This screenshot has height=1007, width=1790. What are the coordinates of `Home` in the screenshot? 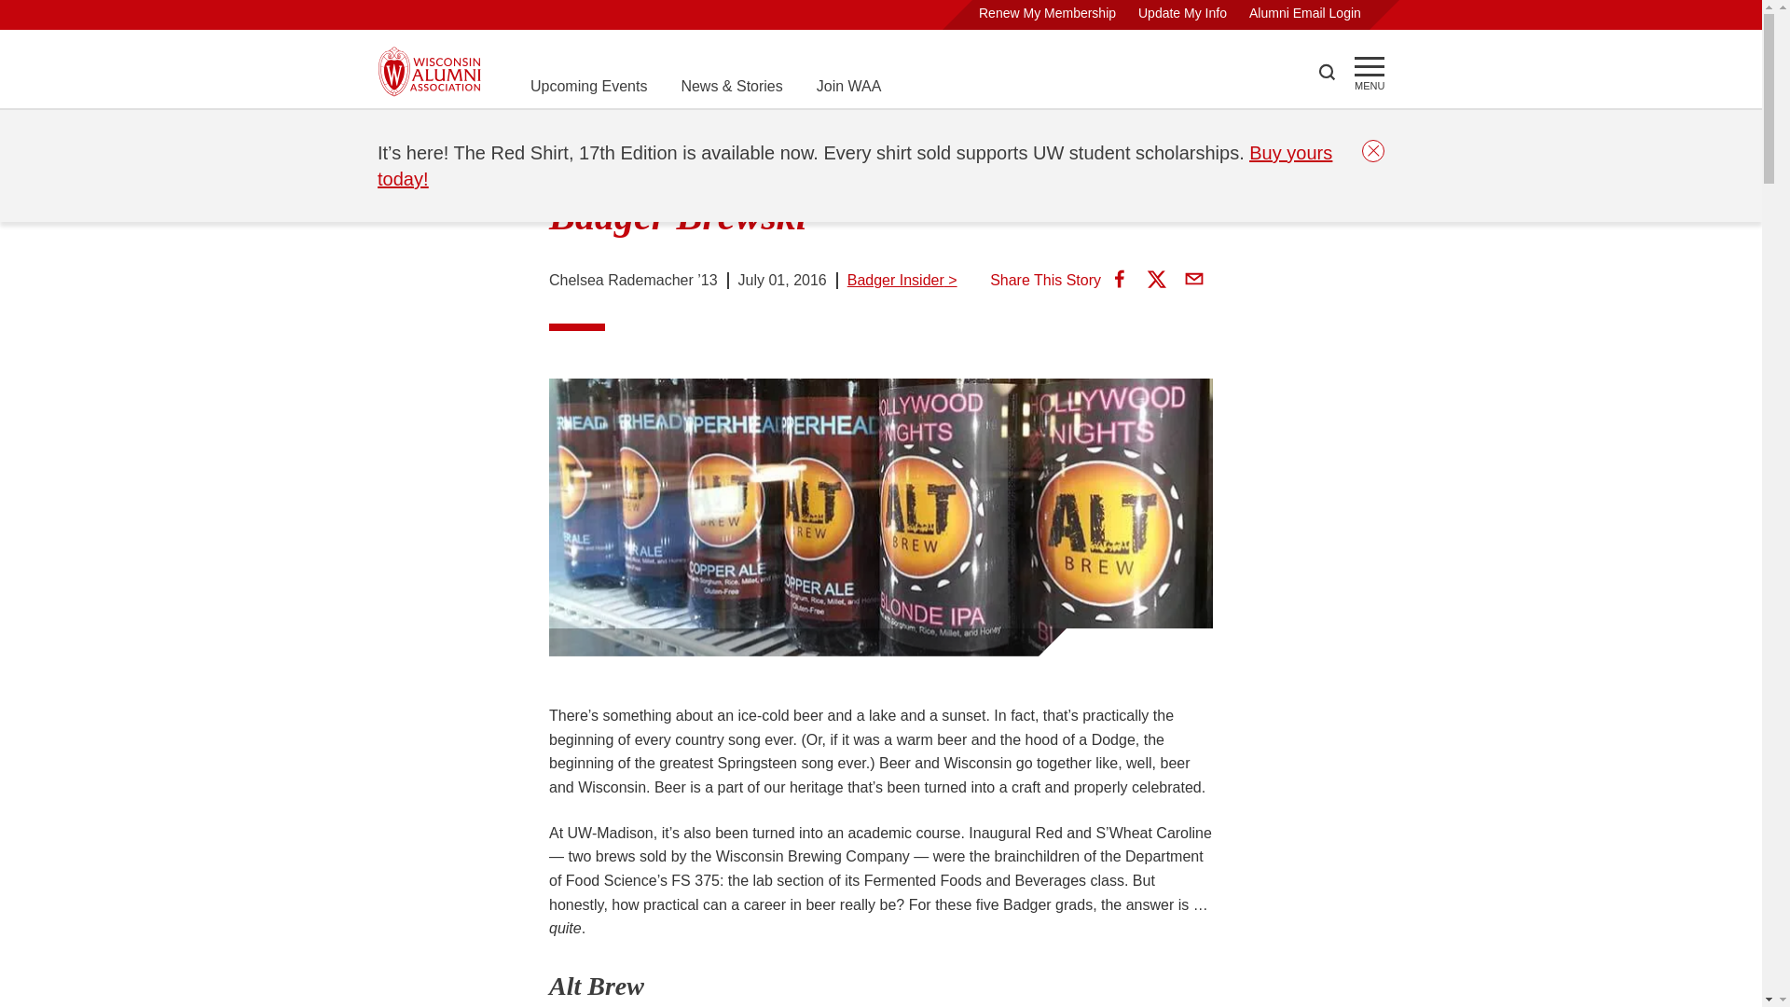 It's located at (397, 132).